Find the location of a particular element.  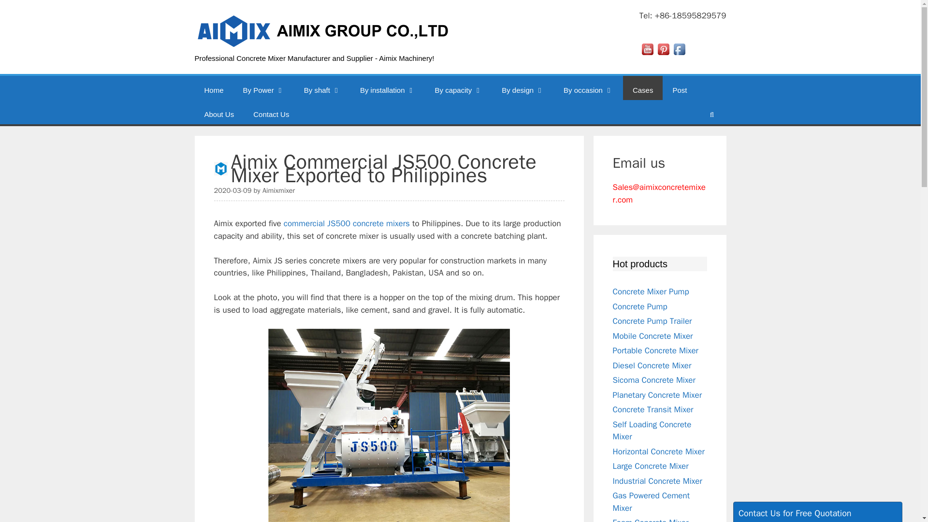

By design is located at coordinates (523, 87).